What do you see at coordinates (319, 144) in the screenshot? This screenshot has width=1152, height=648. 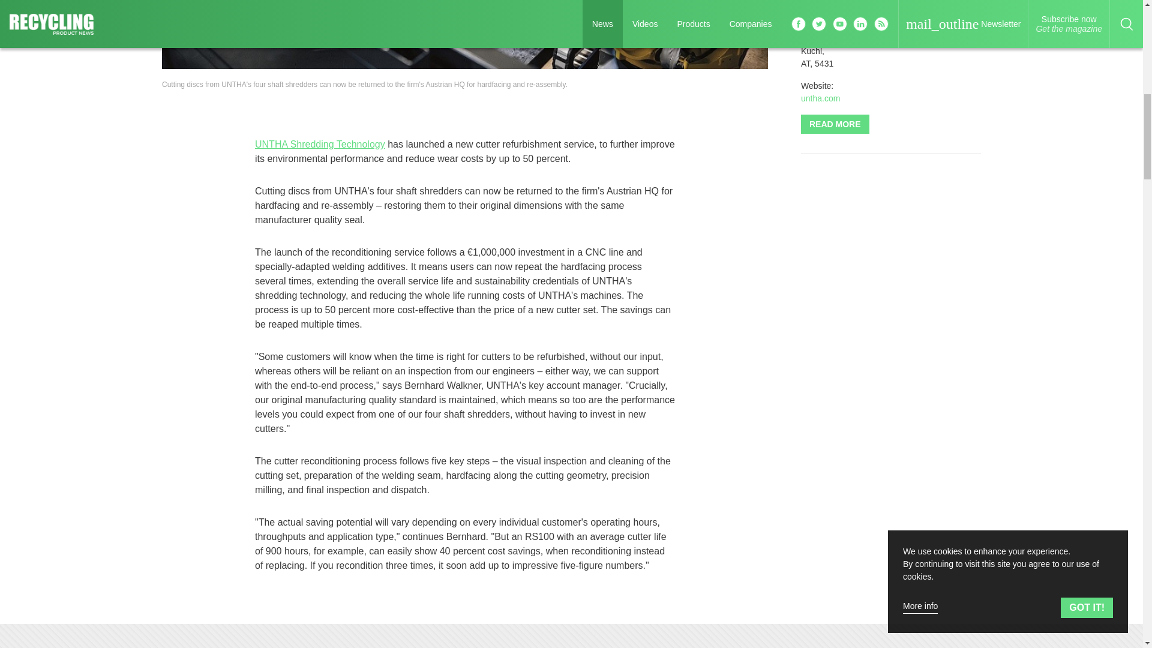 I see `UNTHA Shredding Technology` at bounding box center [319, 144].